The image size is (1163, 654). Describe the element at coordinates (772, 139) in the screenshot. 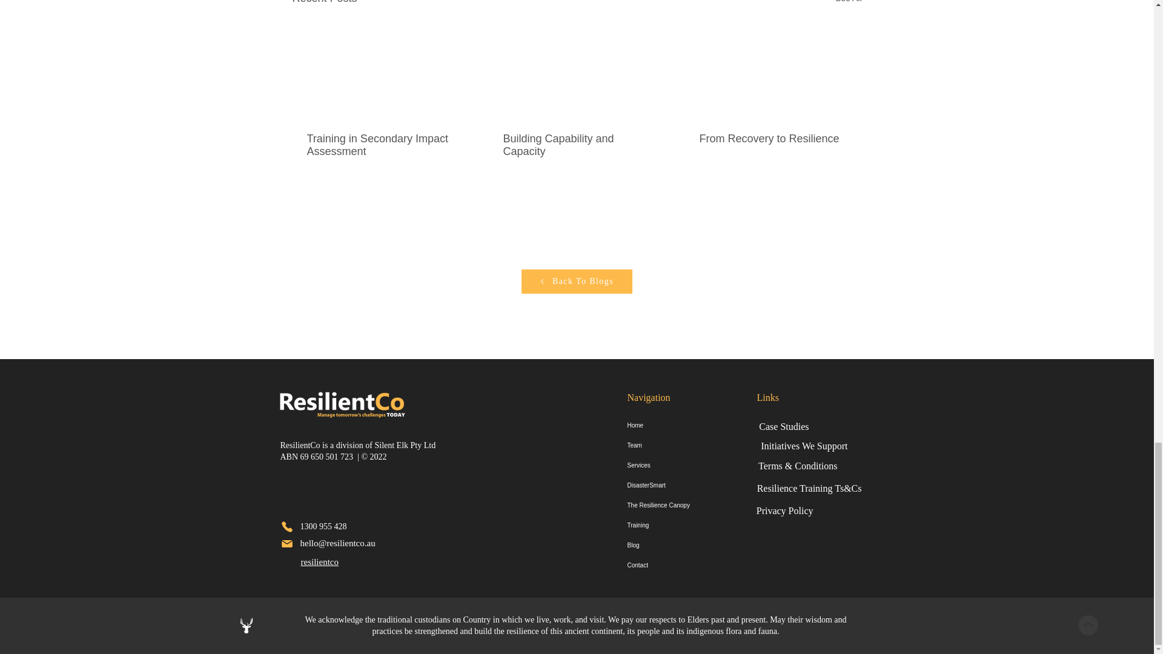

I see `From Recovery to Resilience` at that location.